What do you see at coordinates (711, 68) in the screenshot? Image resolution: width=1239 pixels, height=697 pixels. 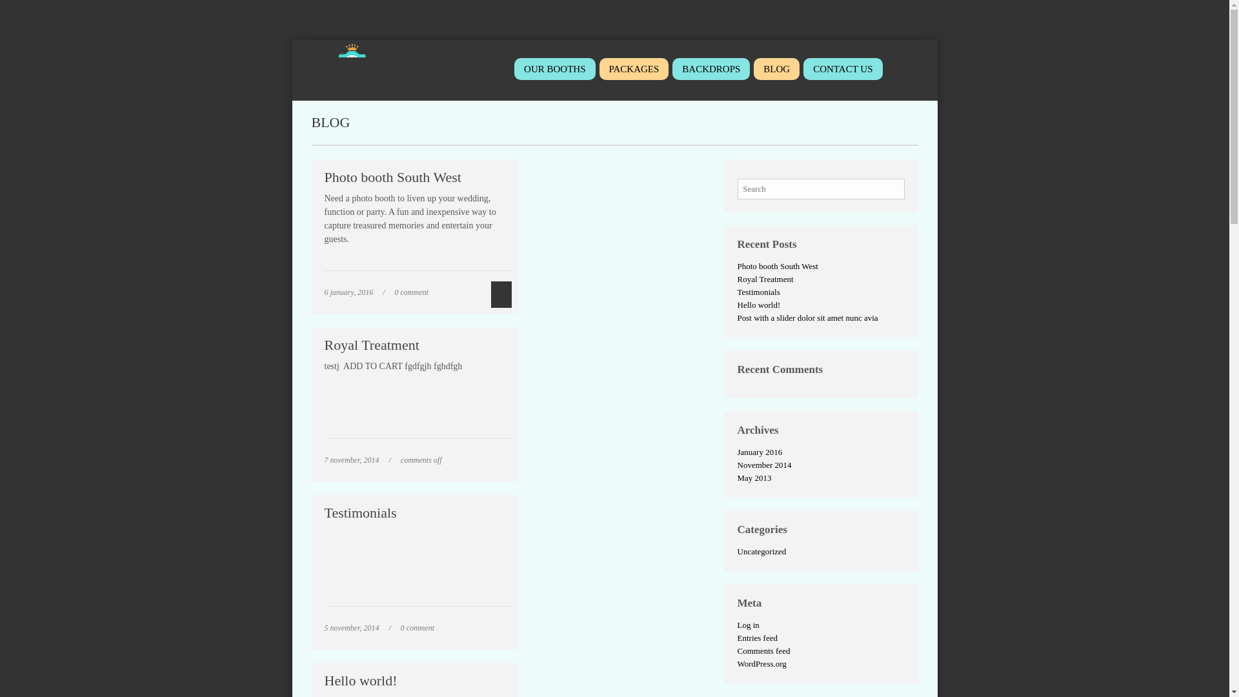 I see `BACKDROPS` at bounding box center [711, 68].